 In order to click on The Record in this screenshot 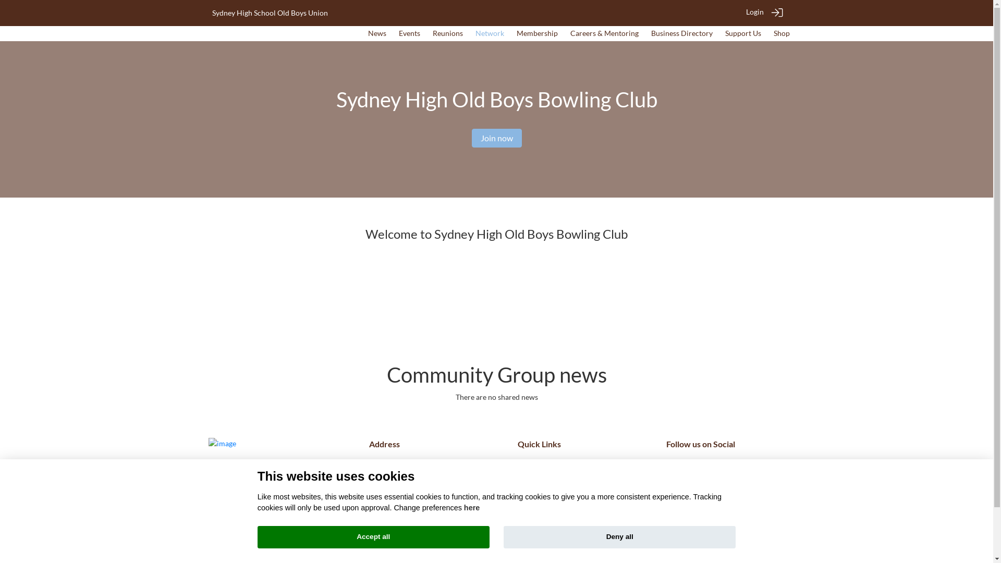, I will do `click(536, 531)`.